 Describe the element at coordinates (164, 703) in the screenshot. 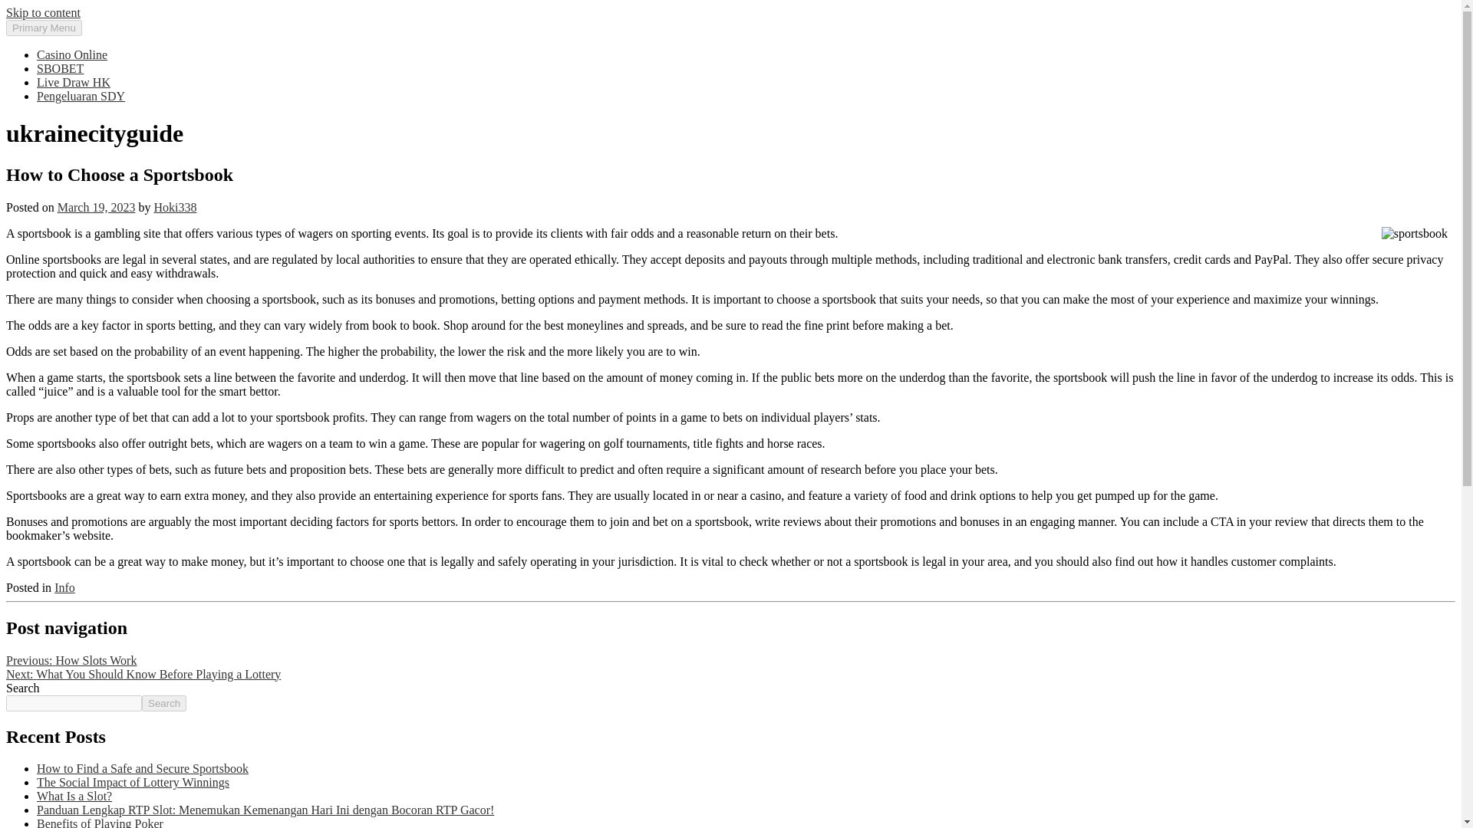

I see `Search` at that location.